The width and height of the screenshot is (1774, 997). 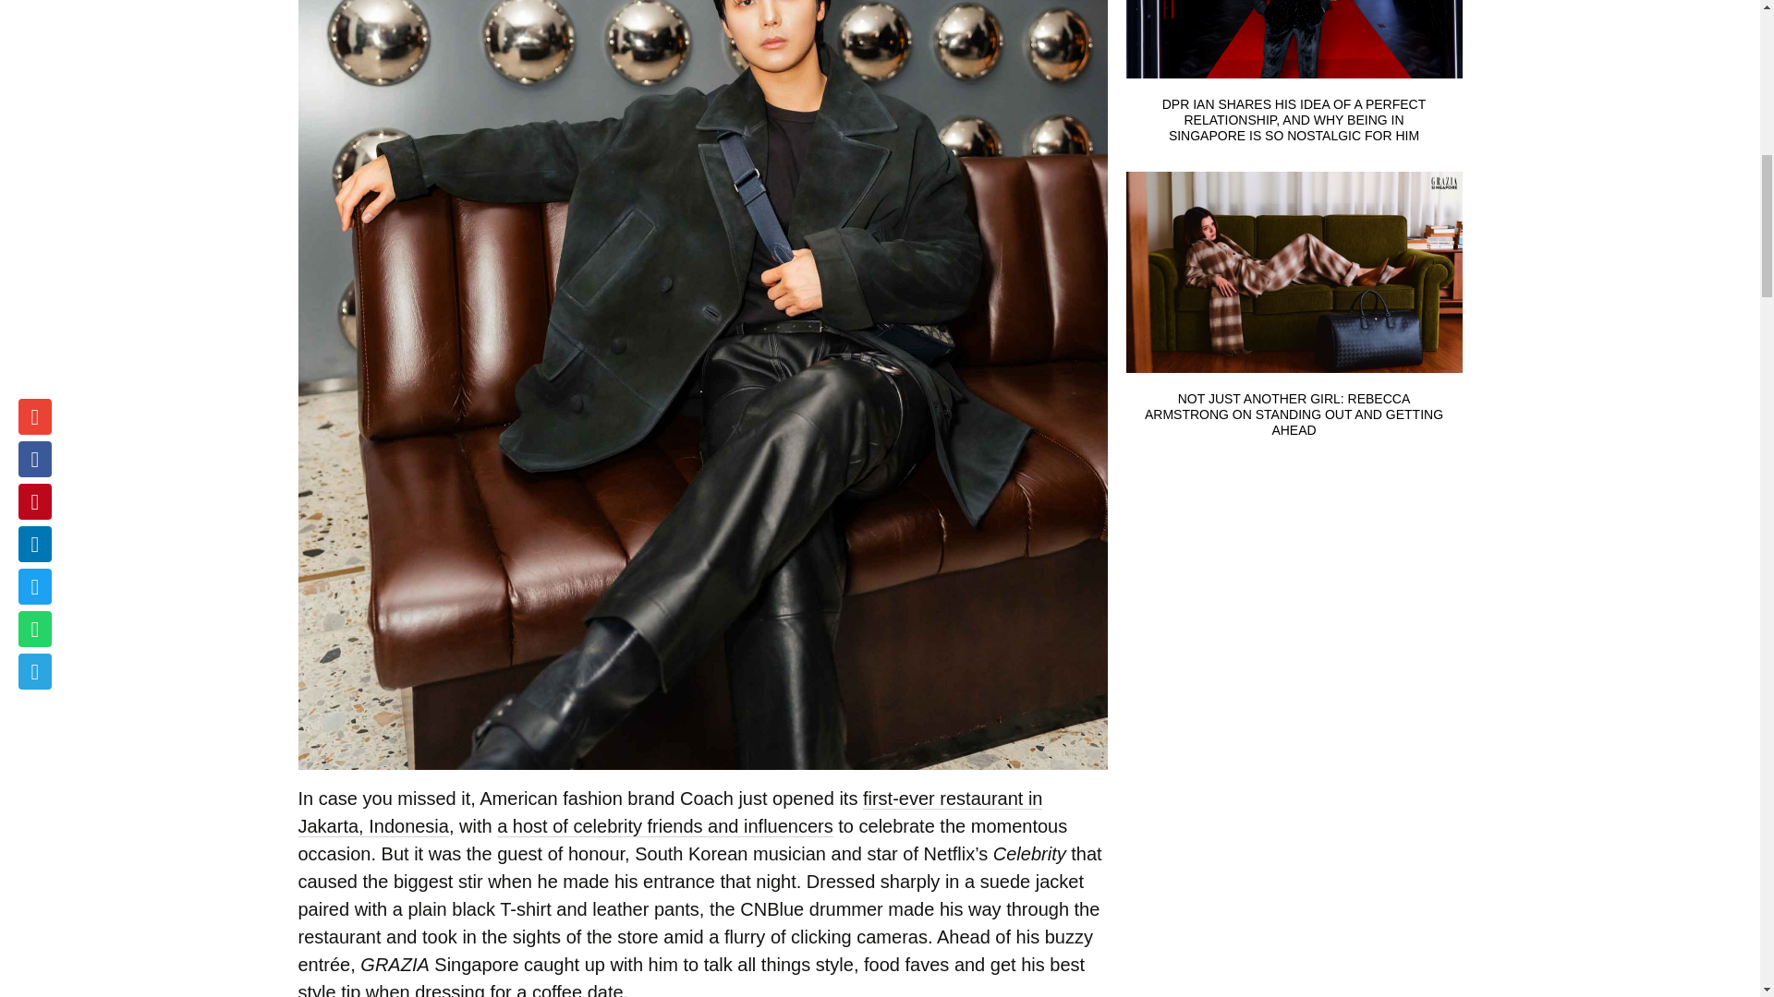 I want to click on a host of celebrity friends and influencers, so click(x=665, y=827).